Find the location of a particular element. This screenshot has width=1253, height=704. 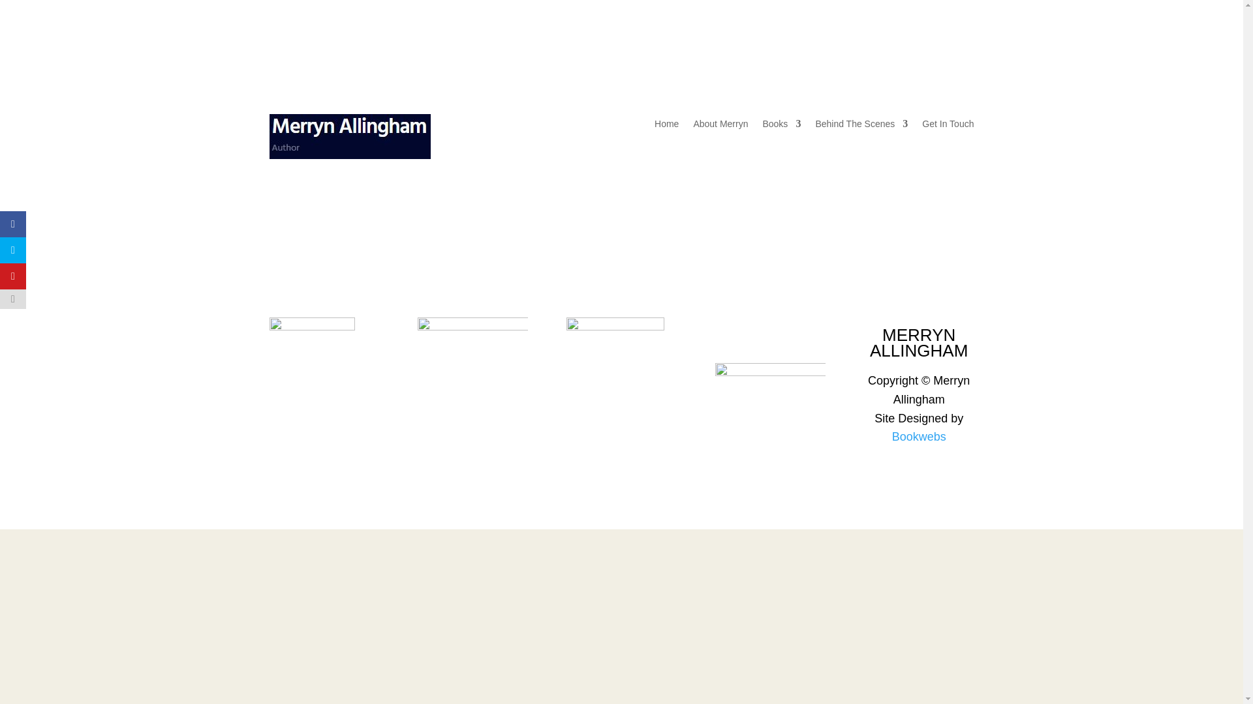

Follow on X is located at coordinates (770, 328).